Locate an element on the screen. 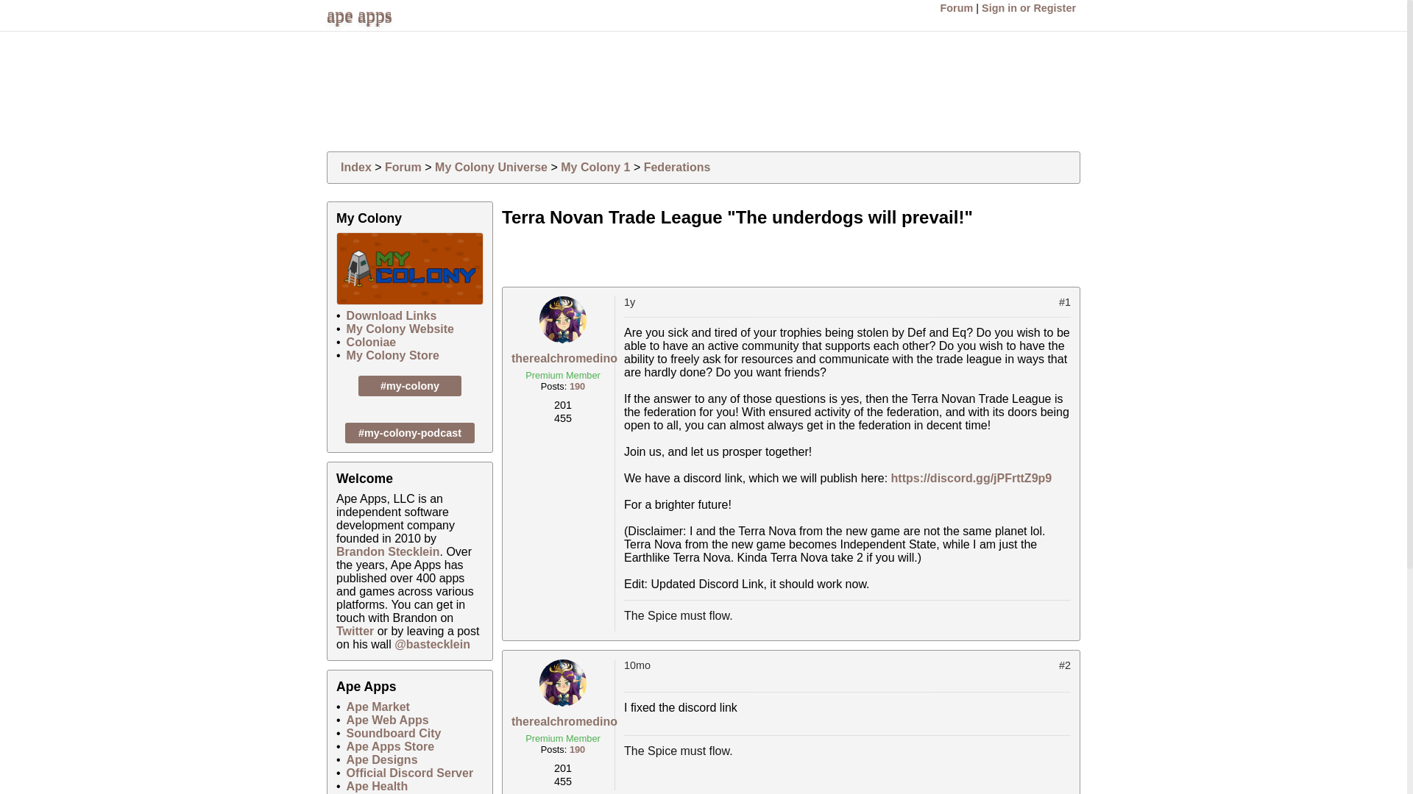  Ape Web Apps is located at coordinates (387, 720).